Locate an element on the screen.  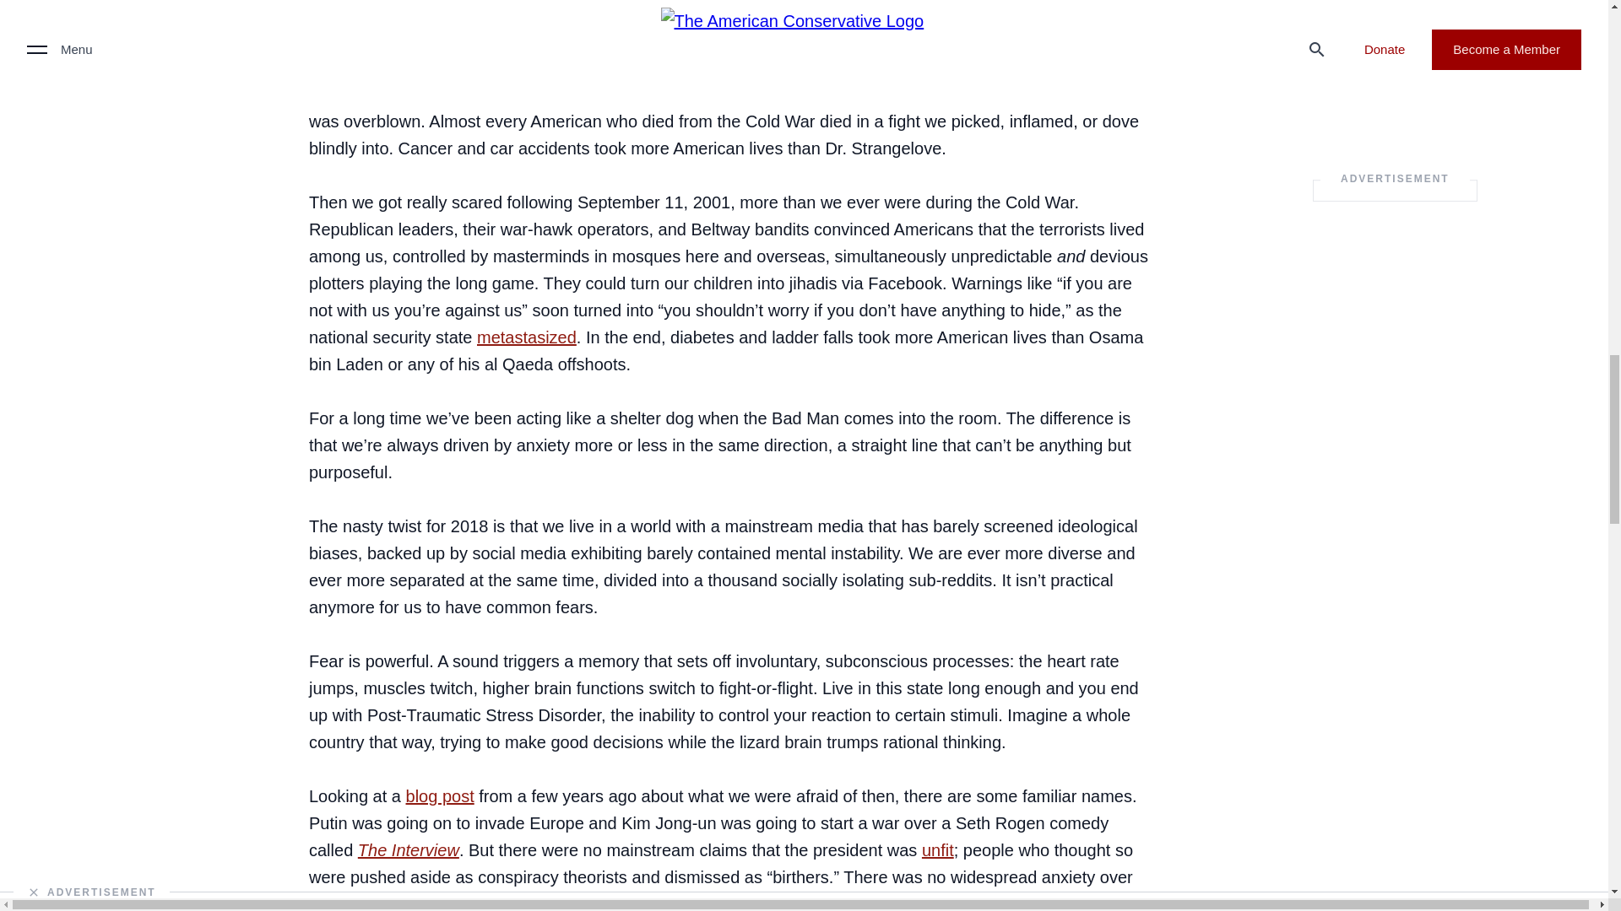
metastasized is located at coordinates (527, 337).